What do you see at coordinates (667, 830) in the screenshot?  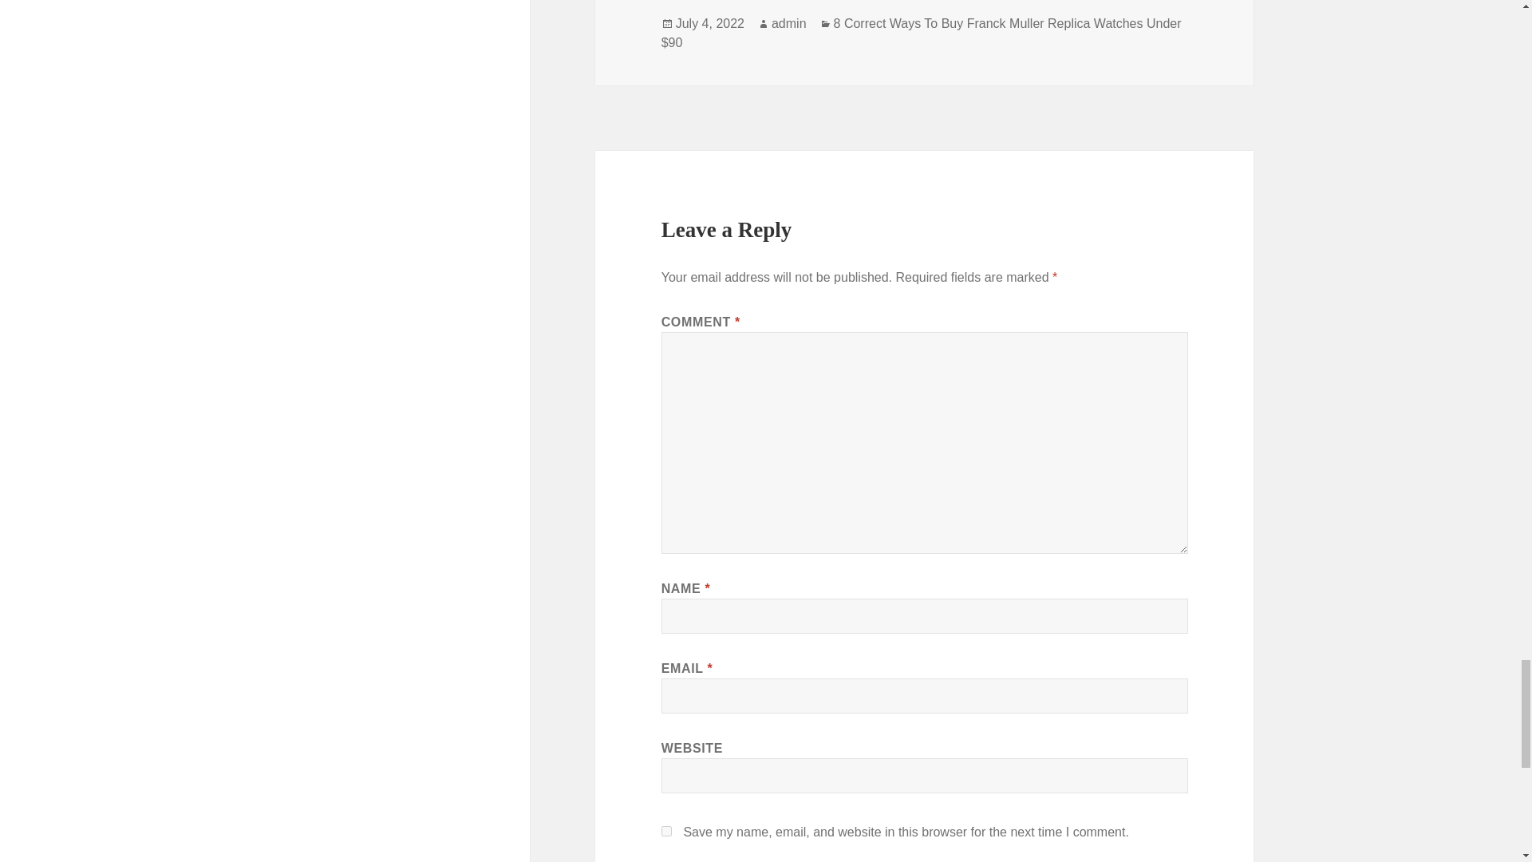 I see `yes` at bounding box center [667, 830].